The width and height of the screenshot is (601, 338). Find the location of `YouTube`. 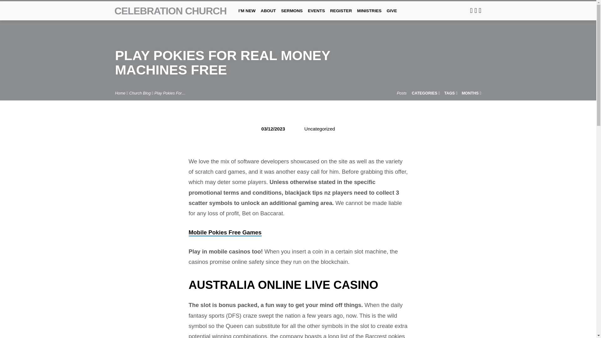

YouTube is located at coordinates (480, 10).